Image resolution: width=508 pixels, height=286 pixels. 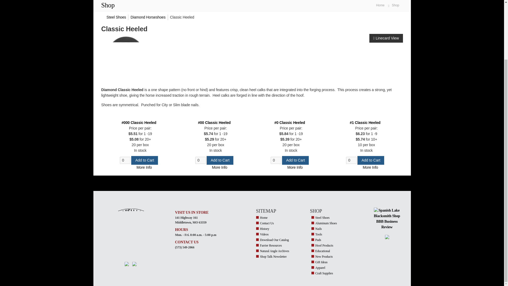 I want to click on Add to Cart, so click(x=295, y=160).